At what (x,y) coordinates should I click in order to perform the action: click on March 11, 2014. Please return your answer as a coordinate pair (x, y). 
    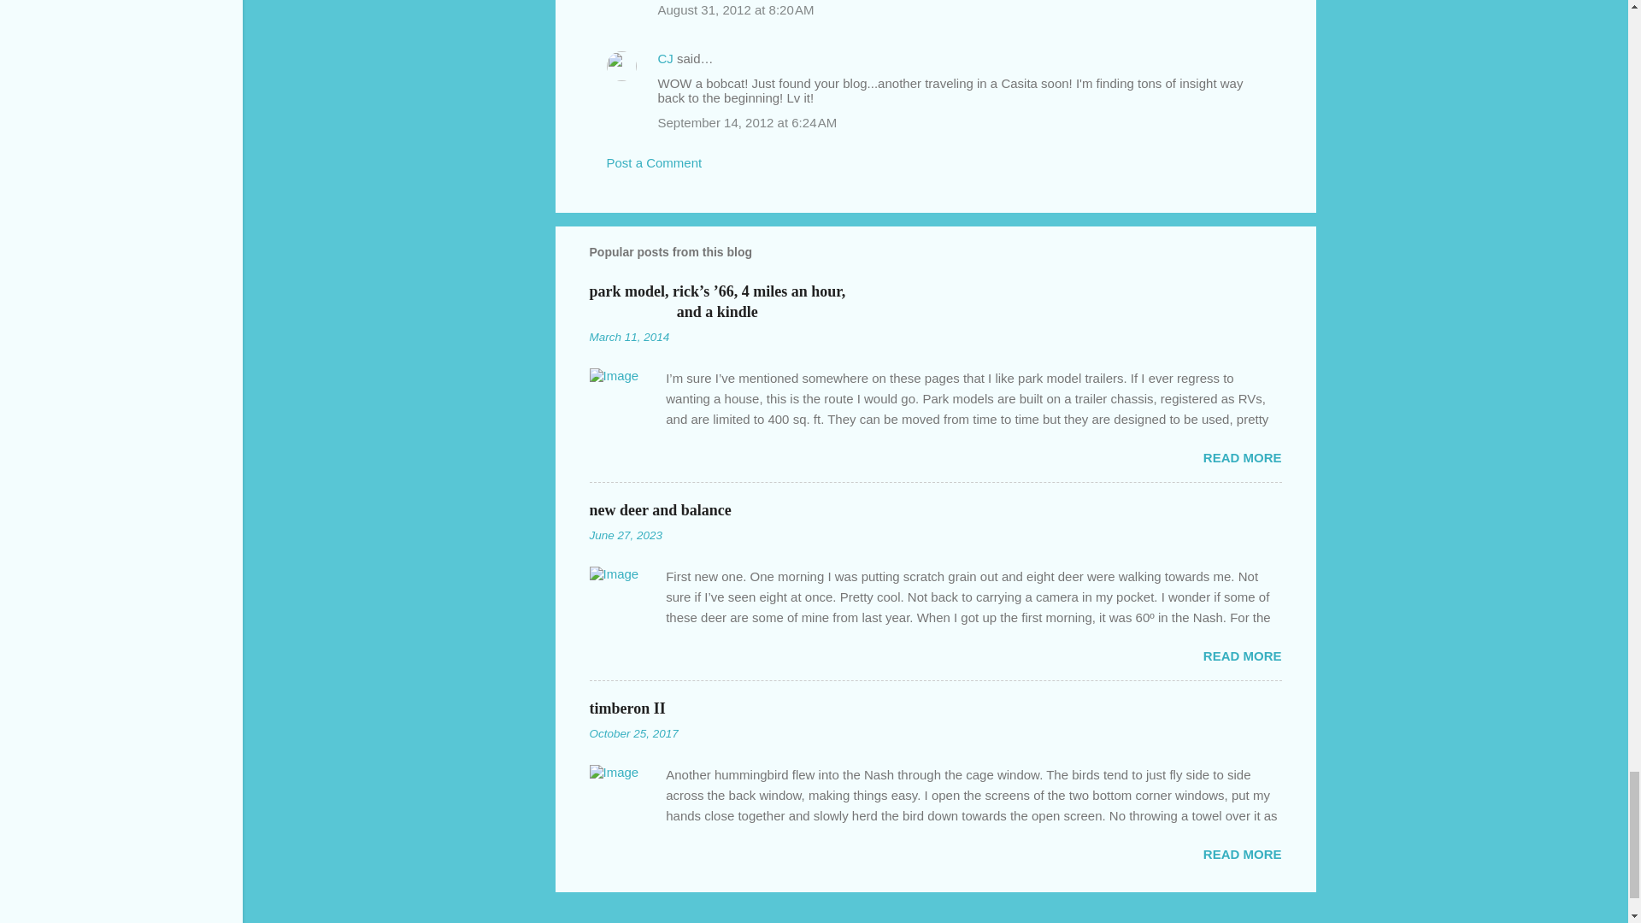
    Looking at the image, I should click on (629, 337).